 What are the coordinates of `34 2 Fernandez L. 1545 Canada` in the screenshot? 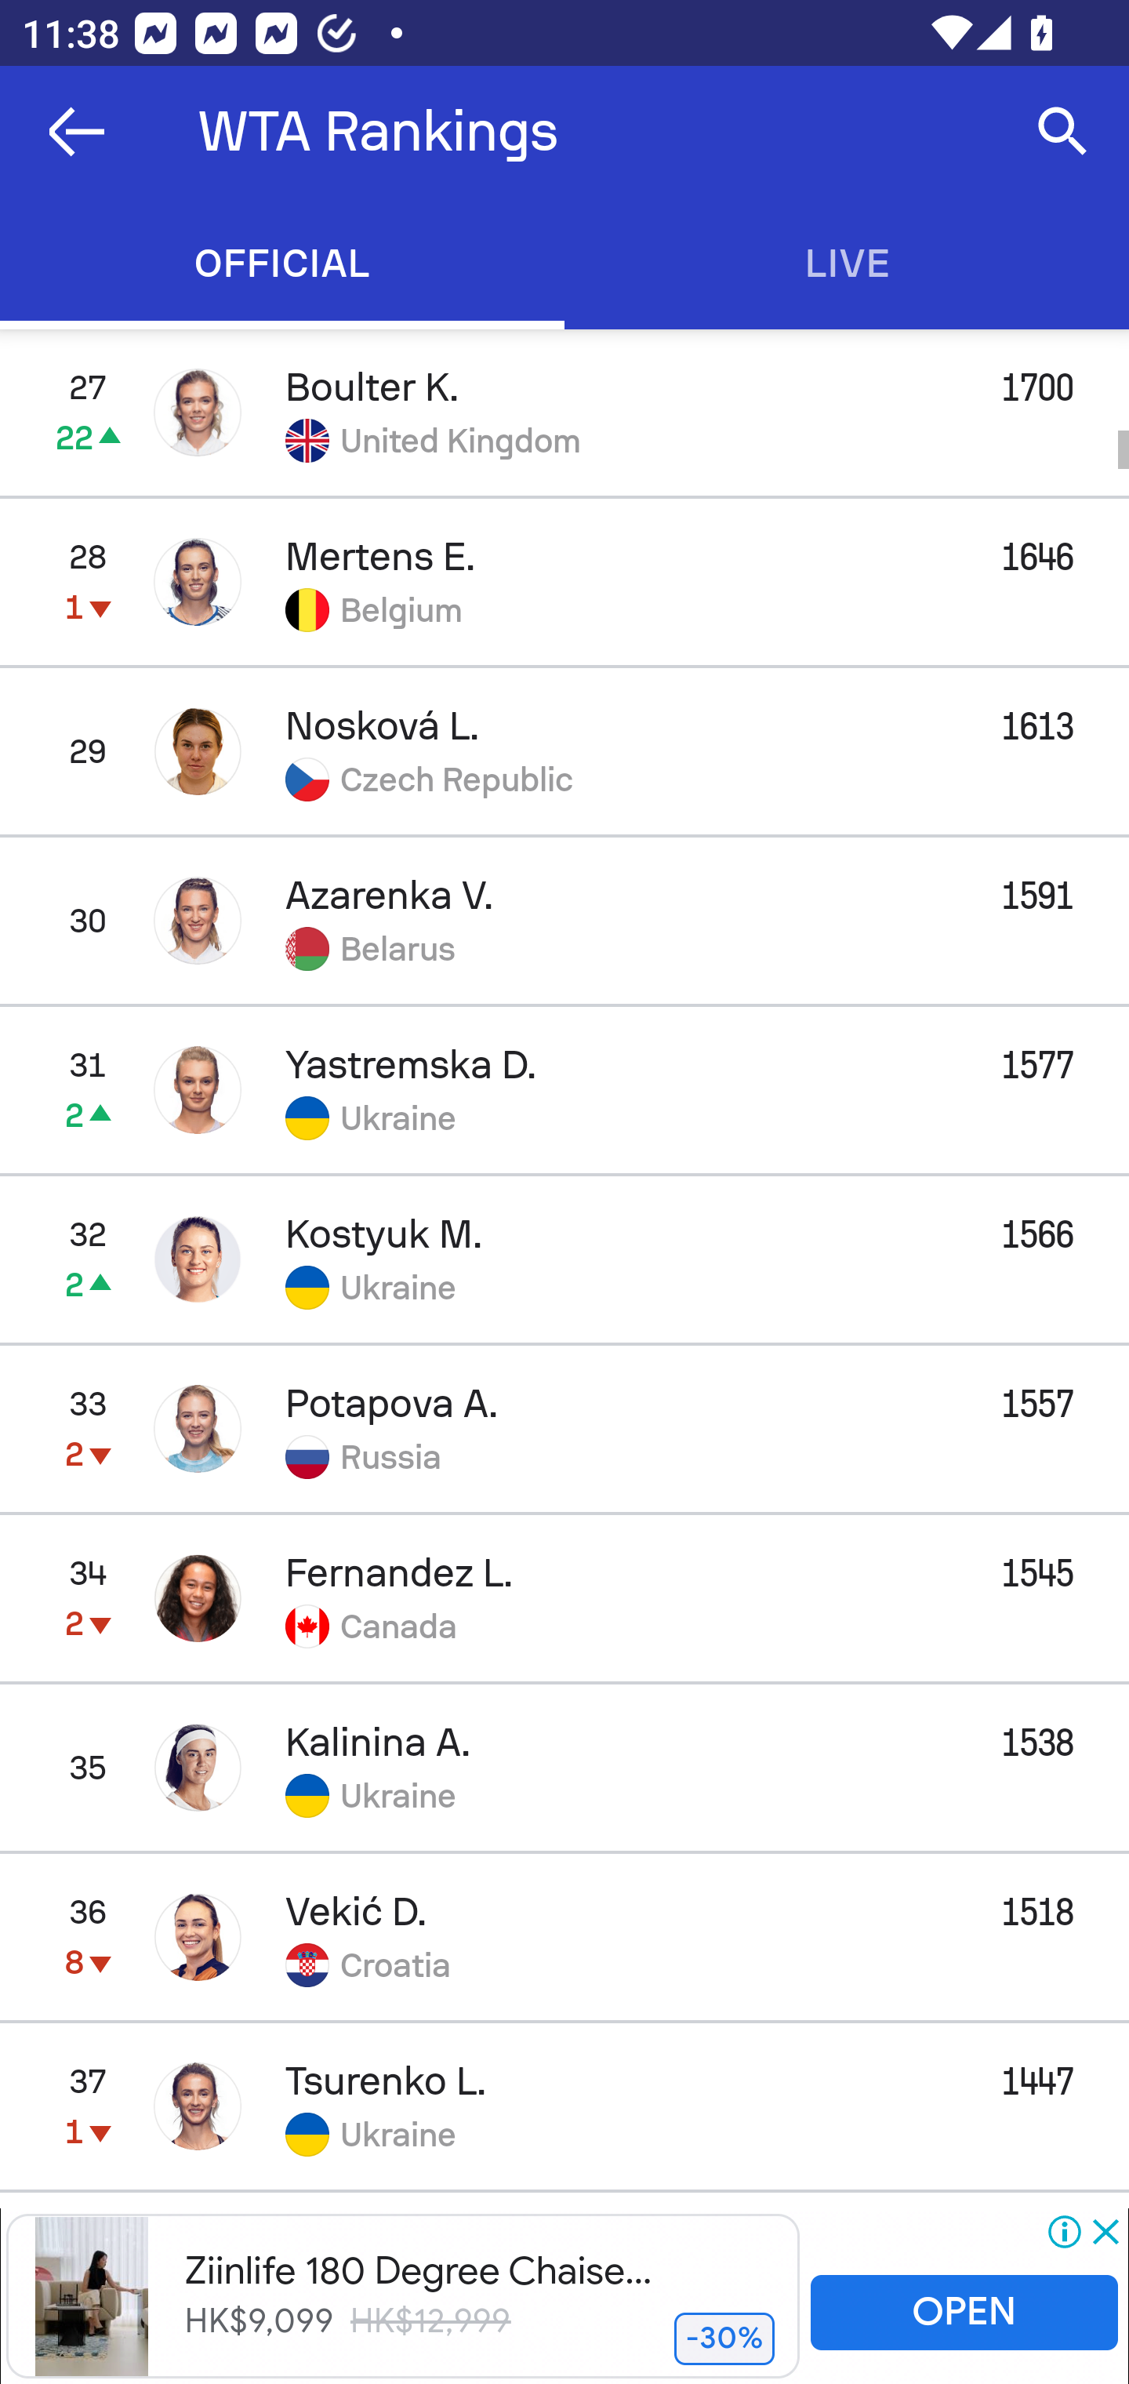 It's located at (564, 1598).